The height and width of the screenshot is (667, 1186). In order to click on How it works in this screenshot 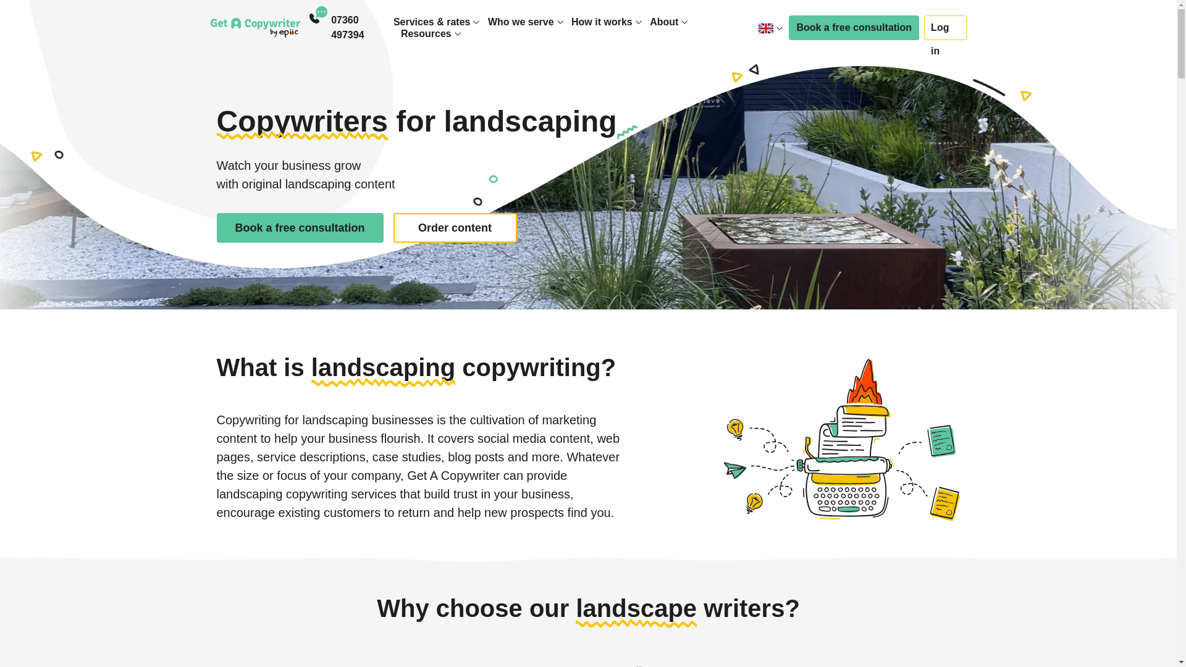, I will do `click(602, 22)`.